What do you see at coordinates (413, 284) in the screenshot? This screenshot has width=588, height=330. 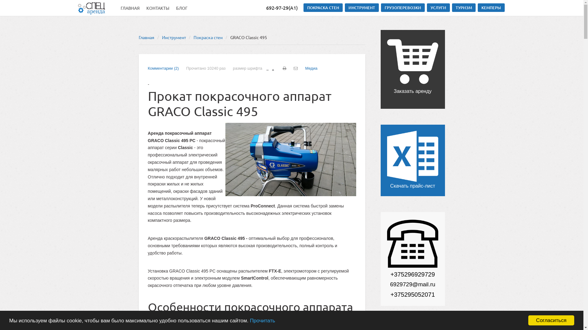 I see `6929729@mail.ru` at bounding box center [413, 284].